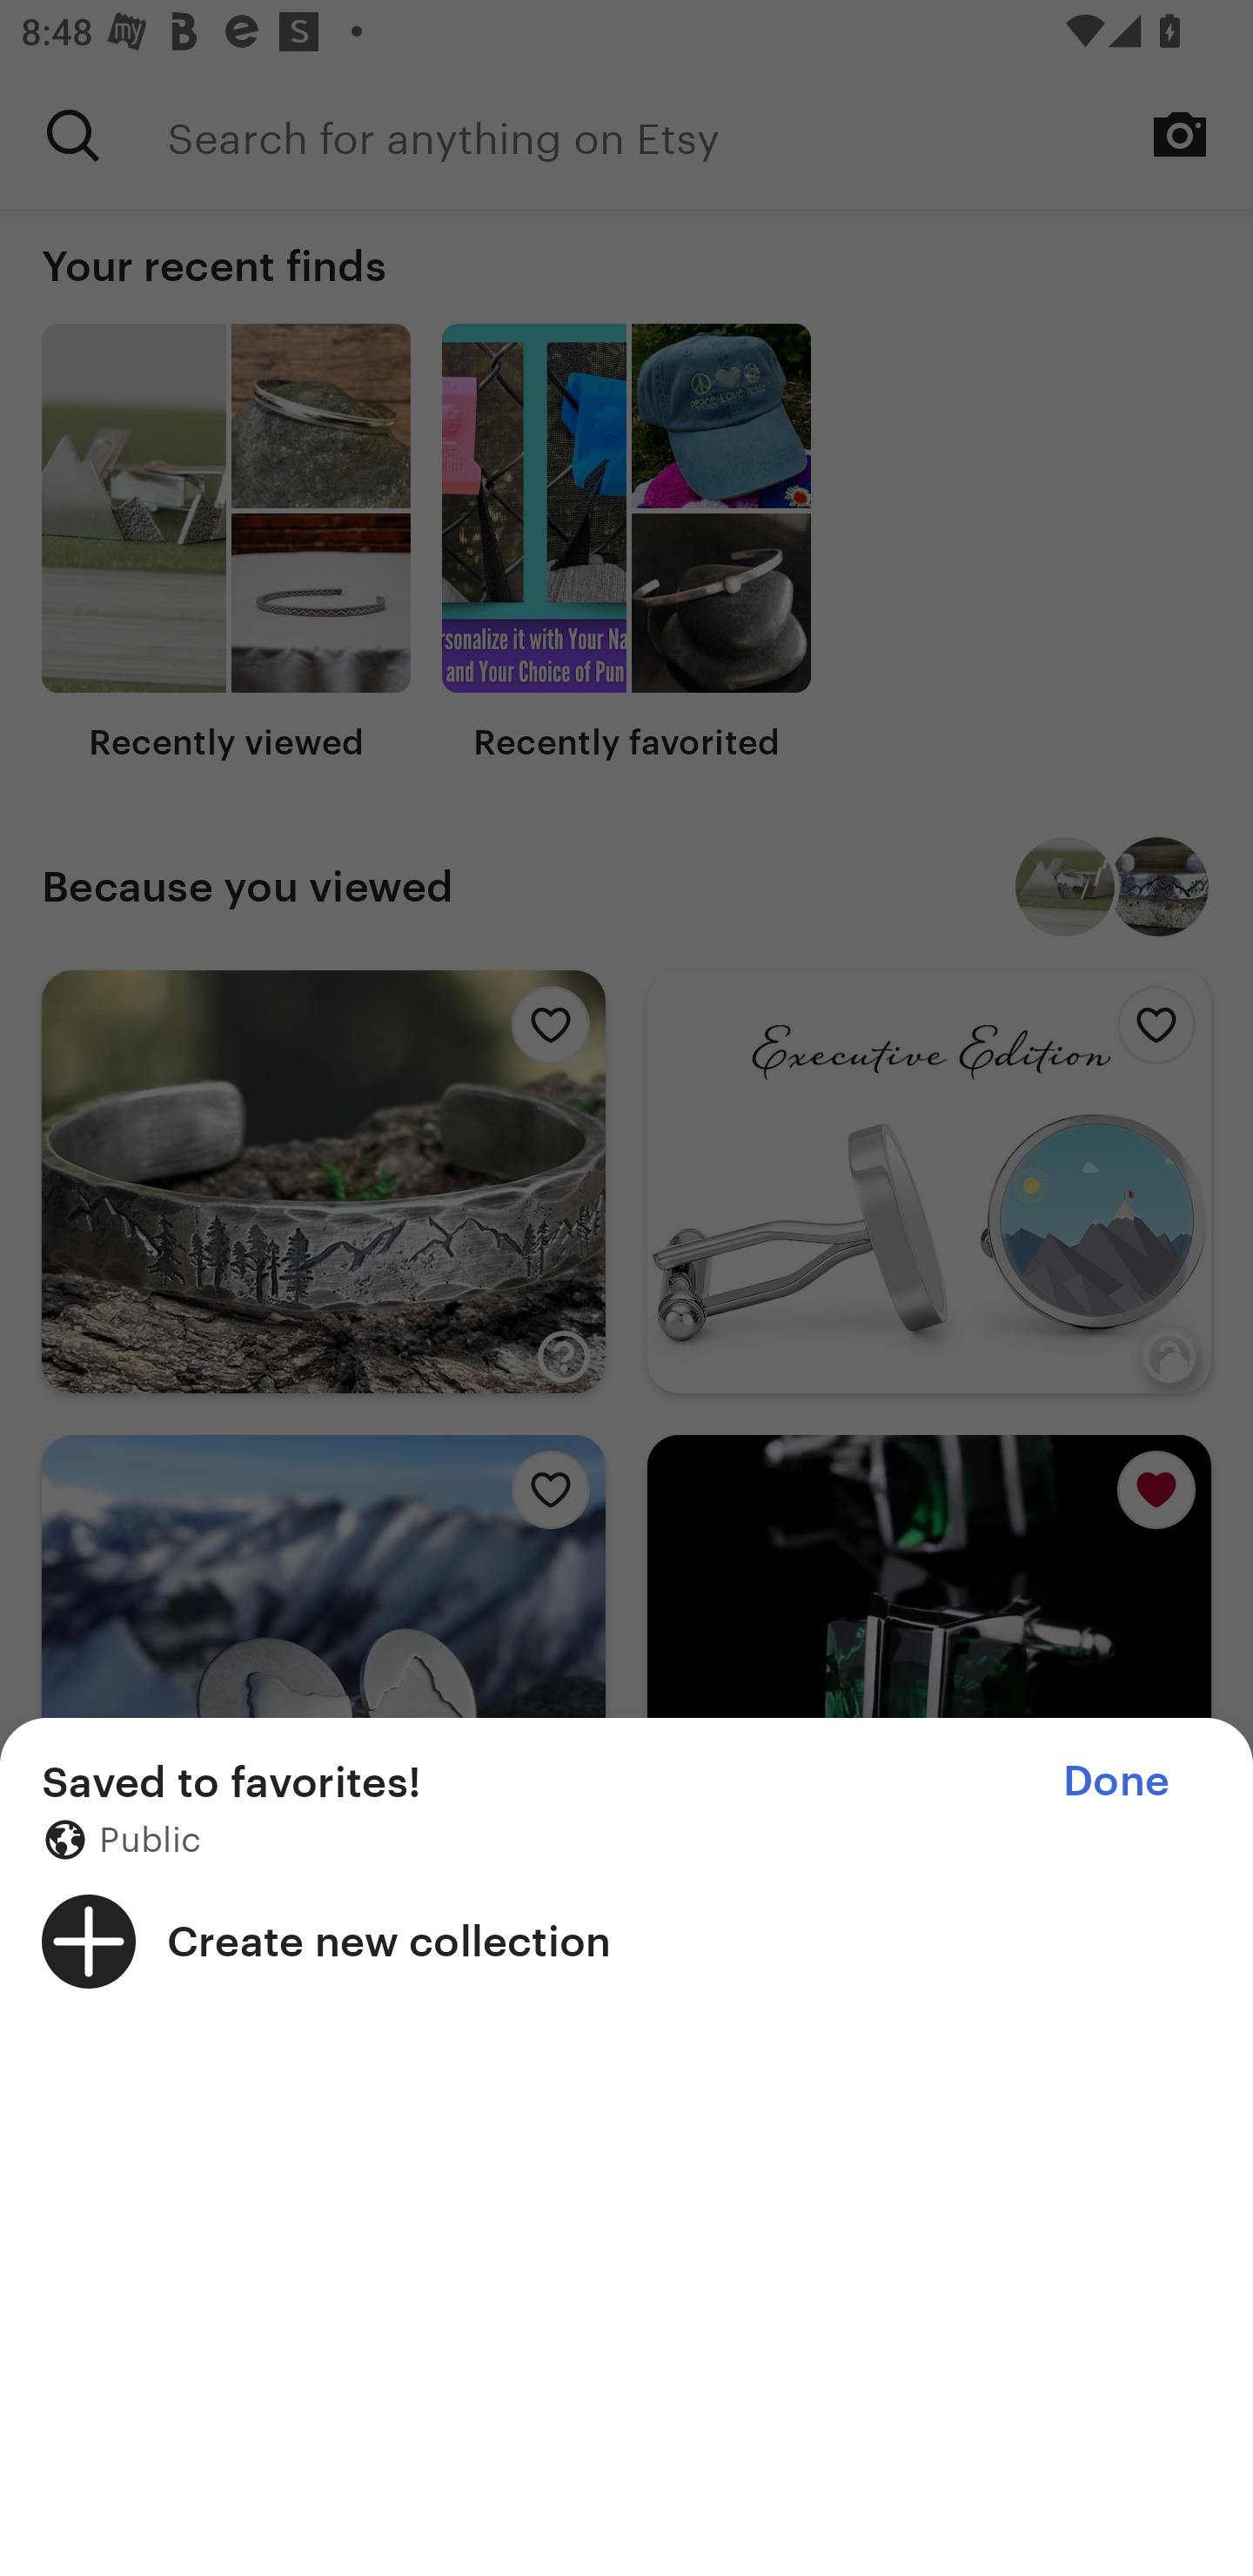 The height and width of the screenshot is (2576, 1253). I want to click on Create new collection, so click(626, 1941).